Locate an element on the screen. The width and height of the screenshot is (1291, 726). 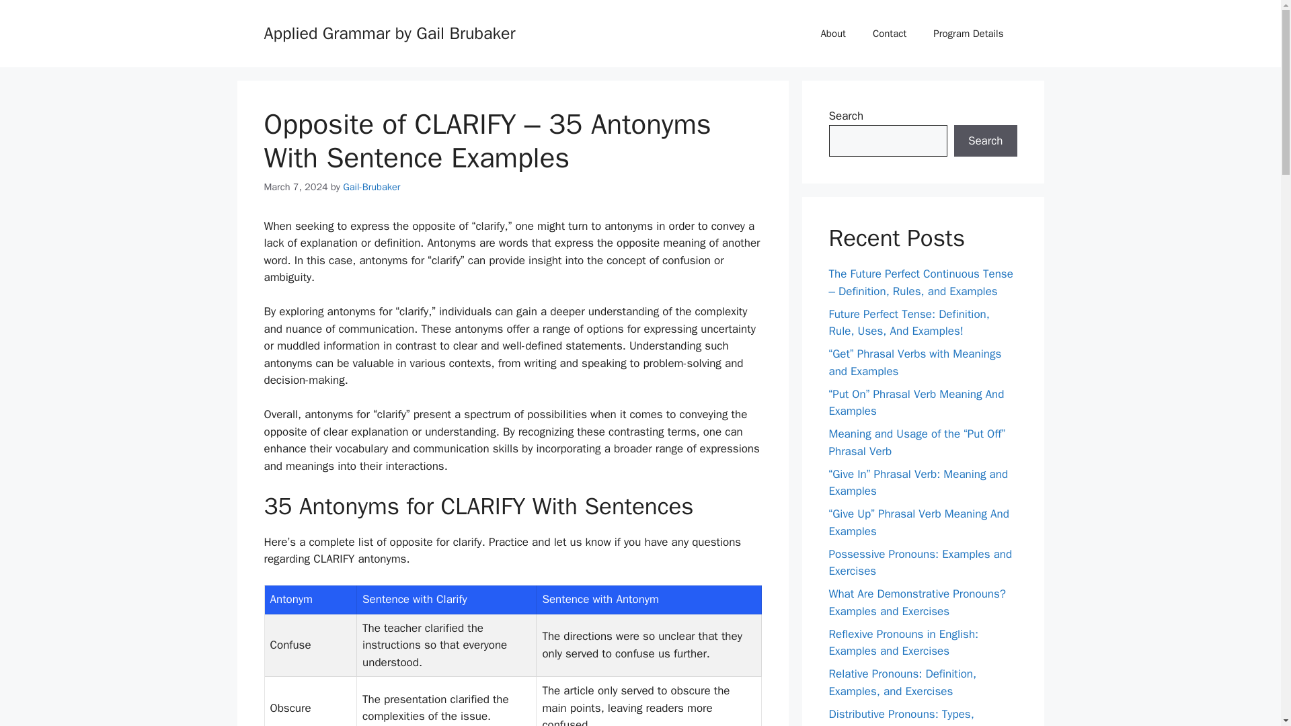
Applied Grammar by Gail Brubaker is located at coordinates (389, 32).